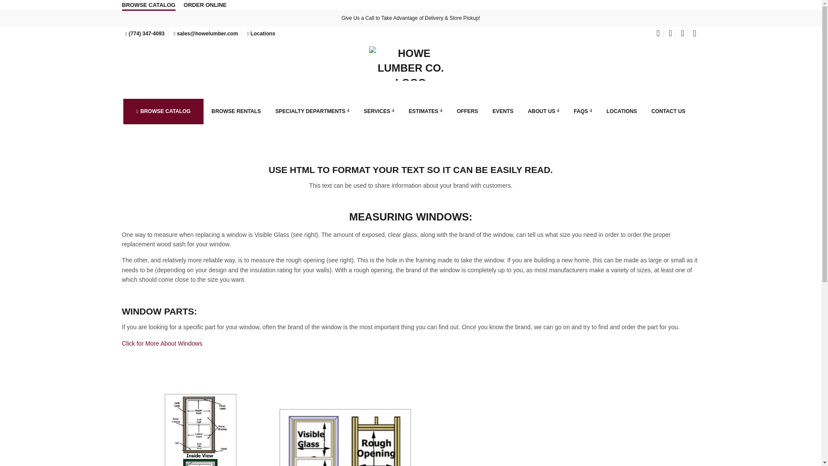 The width and height of the screenshot is (828, 466). What do you see at coordinates (694, 35) in the screenshot?
I see `Tiktok` at bounding box center [694, 35].